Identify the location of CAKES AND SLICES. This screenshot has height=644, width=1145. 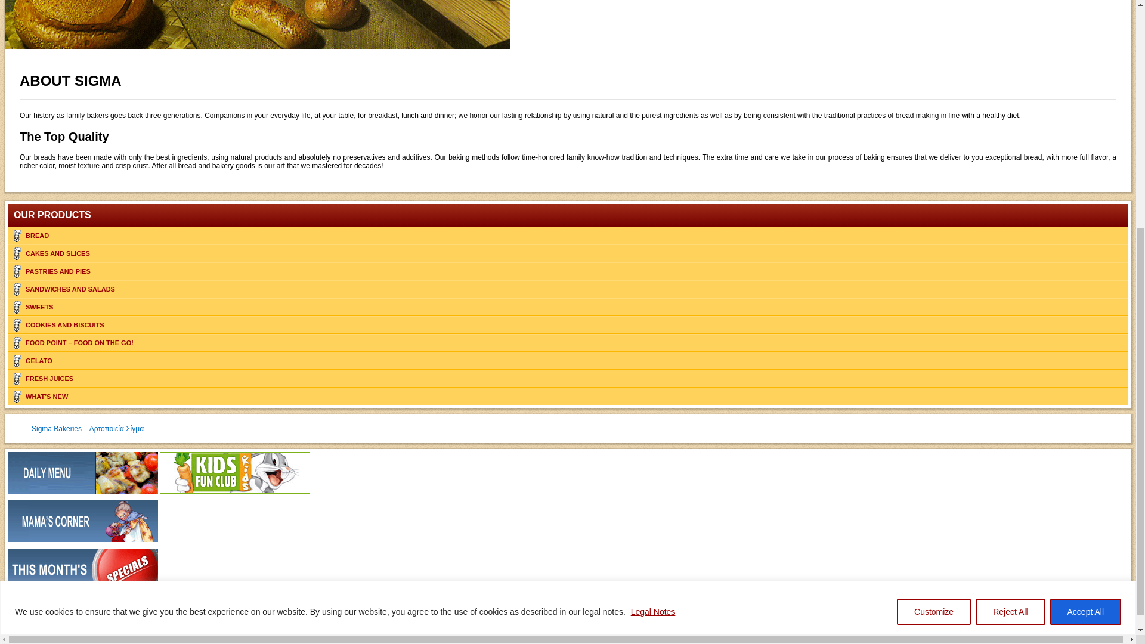
(568, 253).